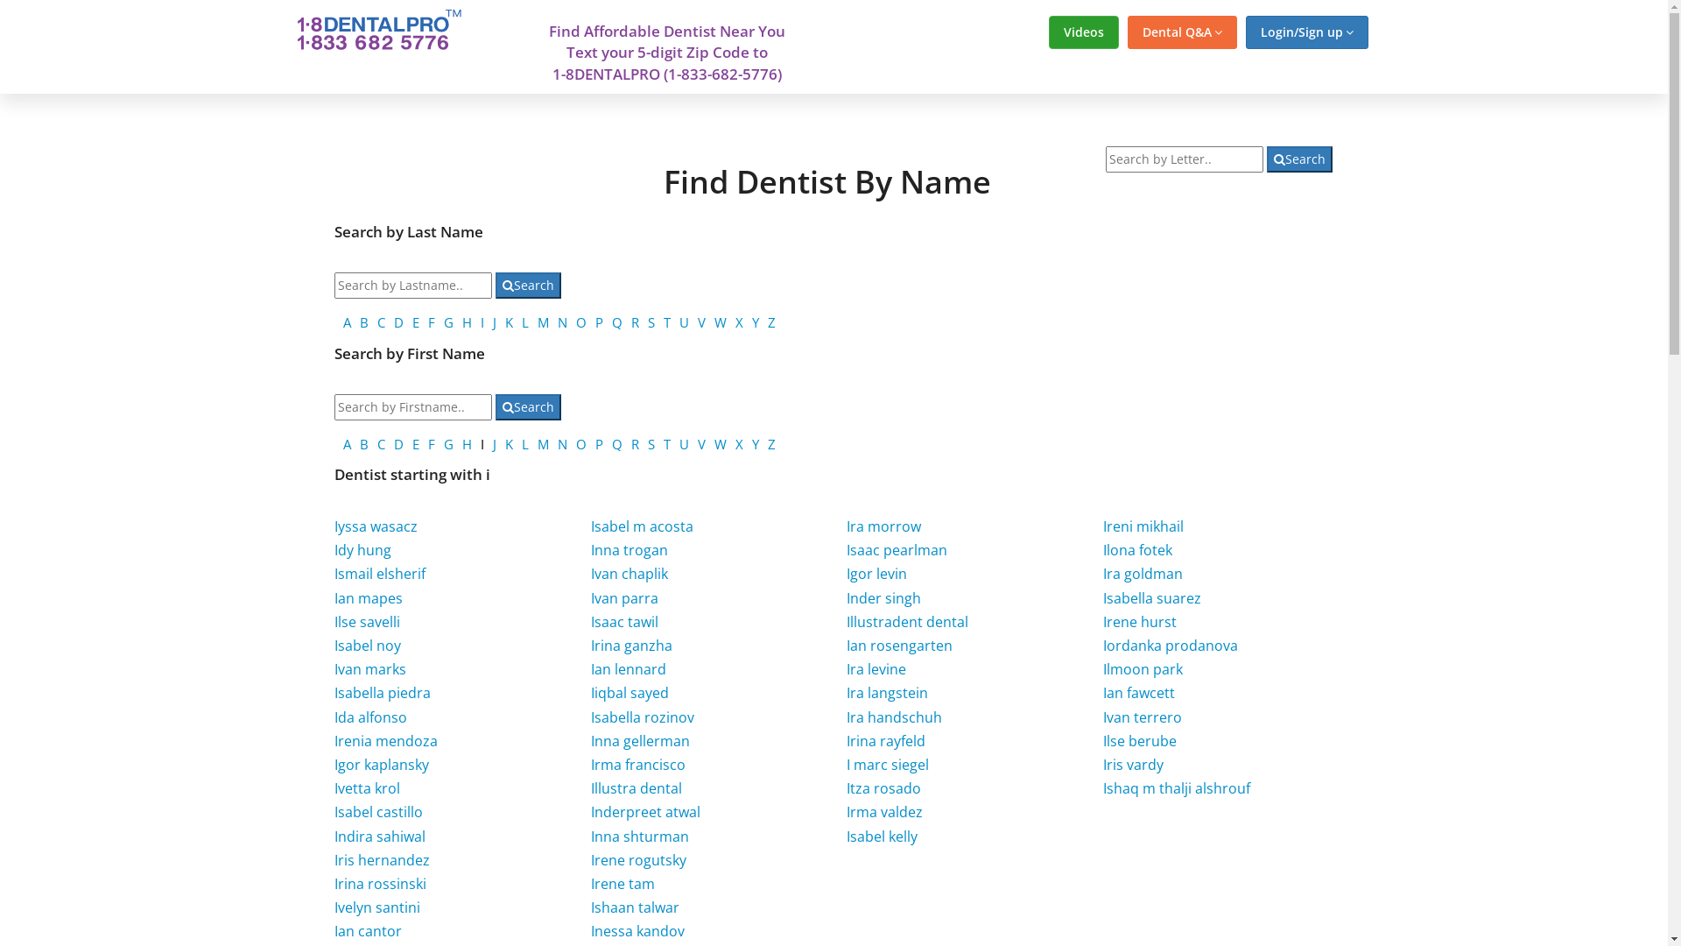 The image size is (1681, 946). I want to click on Ida alfonso, so click(371, 717).